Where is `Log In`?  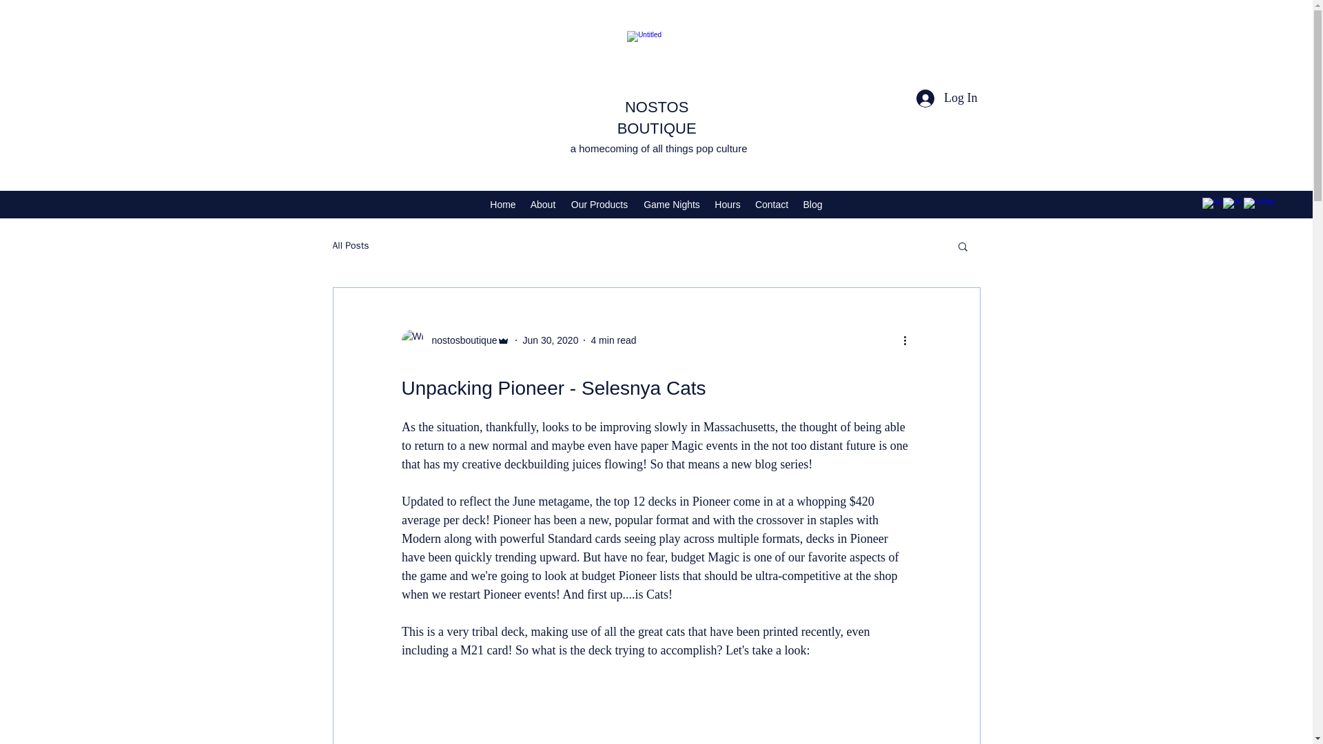
Log In is located at coordinates (947, 98).